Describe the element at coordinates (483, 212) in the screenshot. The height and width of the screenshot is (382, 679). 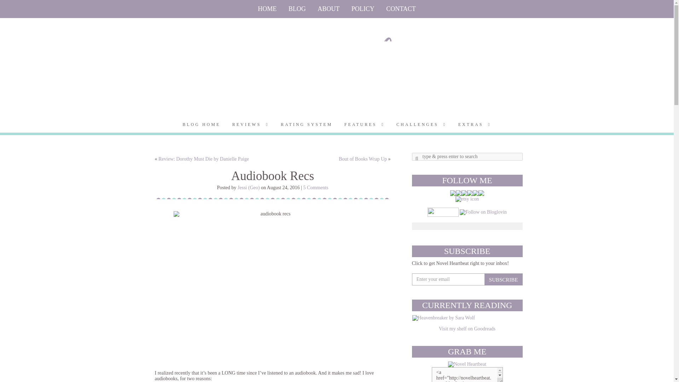
I see `Follow Novel Heartbeat on Bloglovin` at that location.